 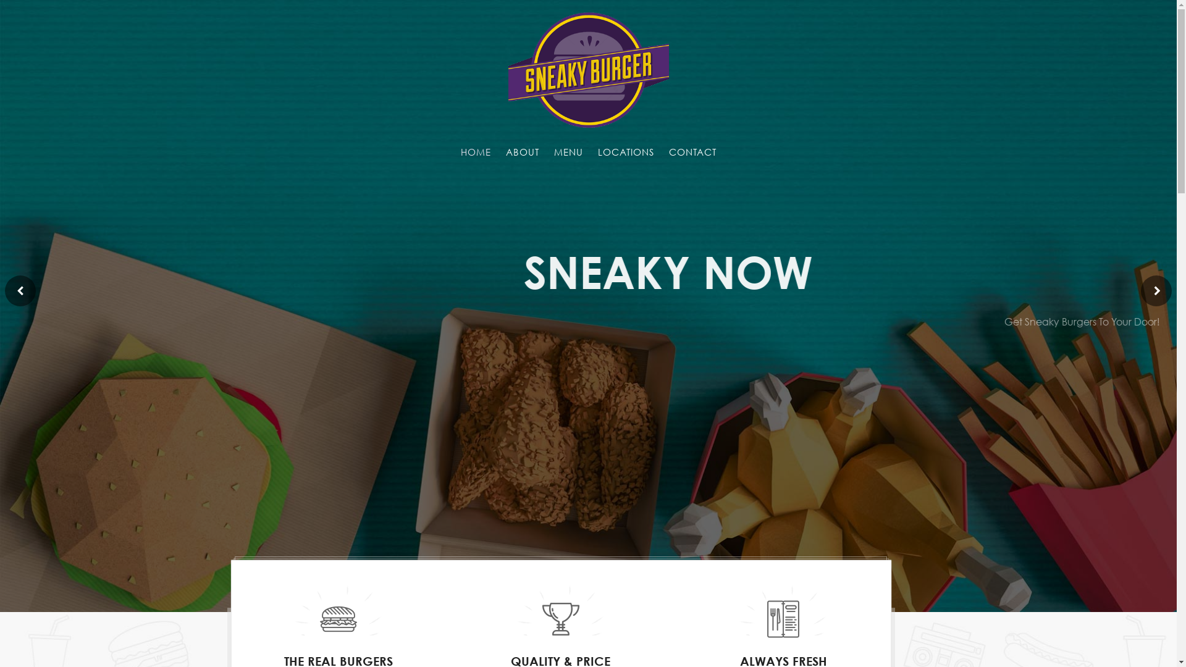 I want to click on HOME, so click(x=476, y=157).